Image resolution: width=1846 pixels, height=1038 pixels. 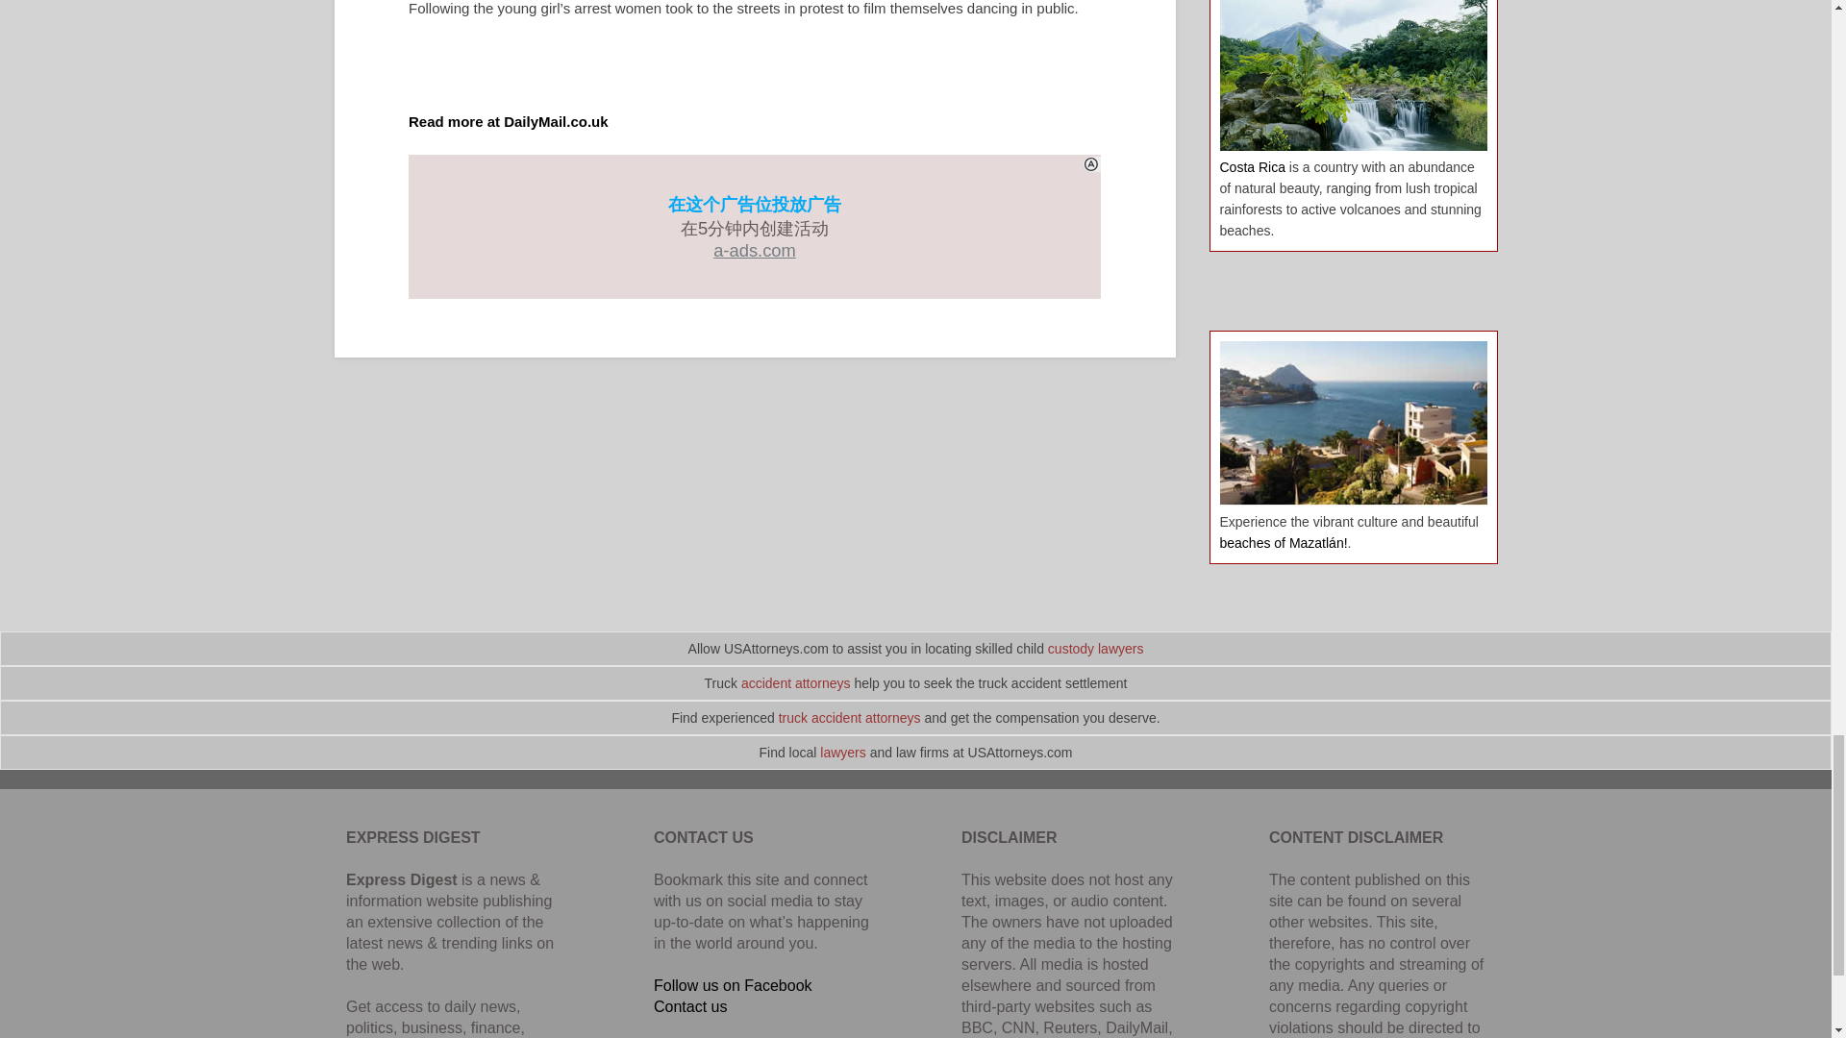 What do you see at coordinates (1252, 167) in the screenshot?
I see `Costa Rica` at bounding box center [1252, 167].